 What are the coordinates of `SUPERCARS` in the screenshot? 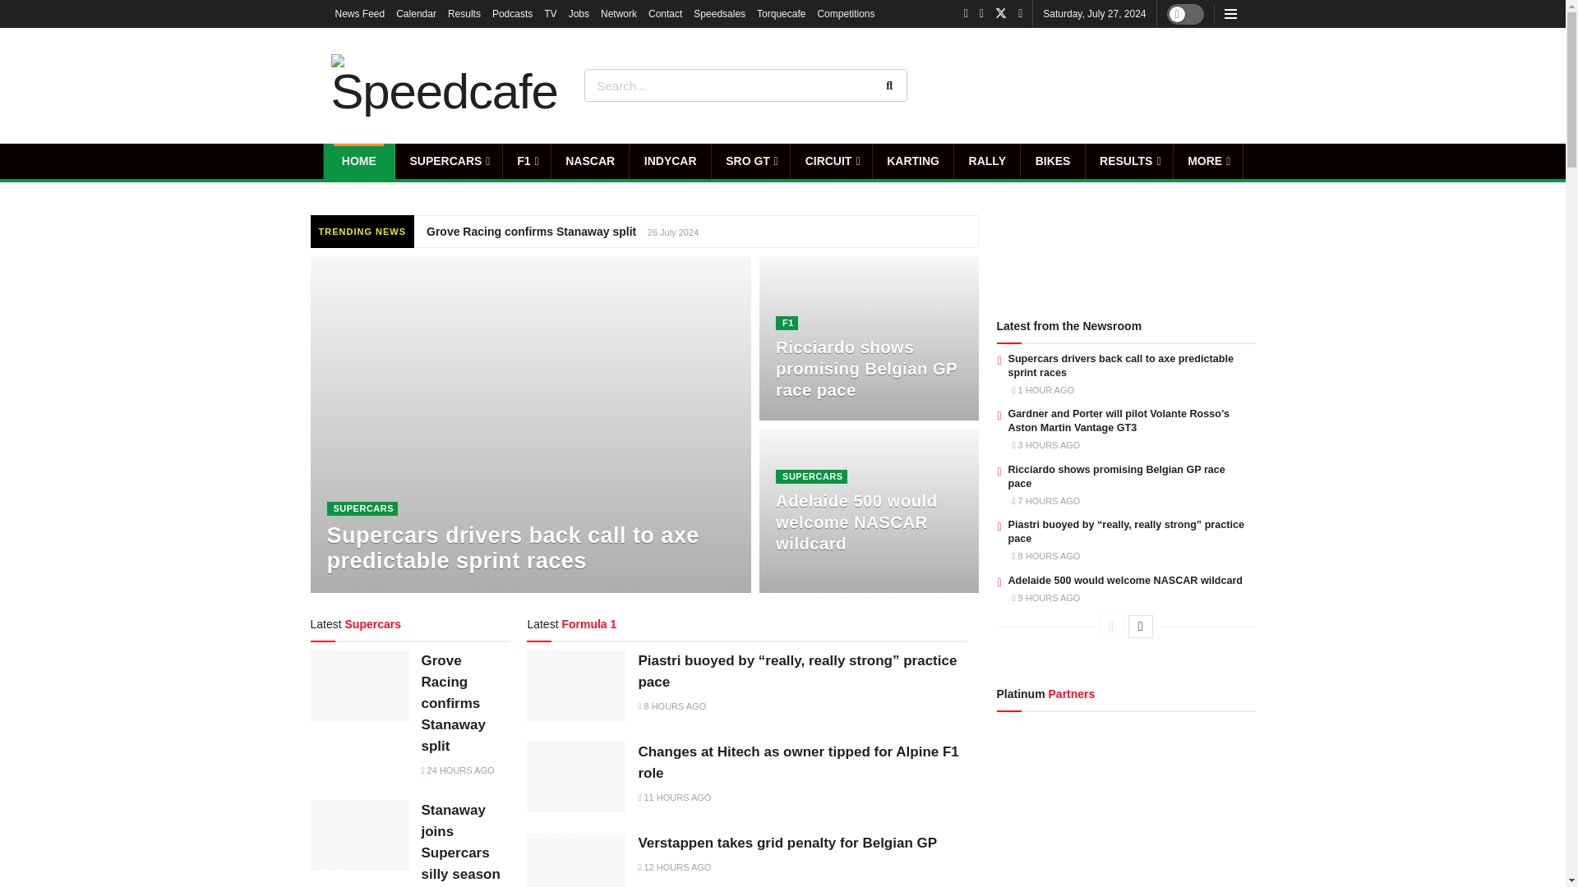 It's located at (449, 161).